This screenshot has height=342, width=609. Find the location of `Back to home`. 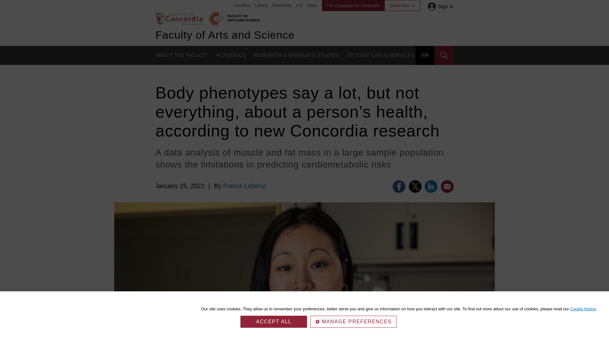

Back to home is located at coordinates (180, 18).